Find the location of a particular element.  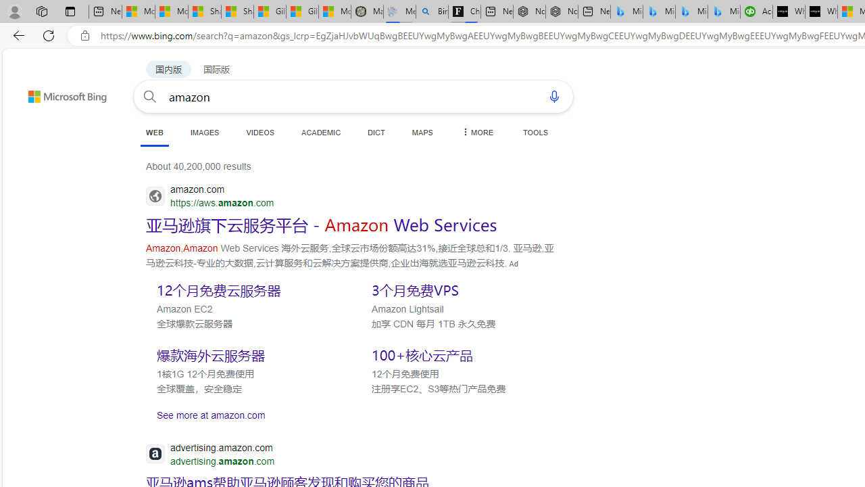

Microsoft Bing Travel - Stays in Bangkok, Bangkok, Thailand is located at coordinates (660, 12).